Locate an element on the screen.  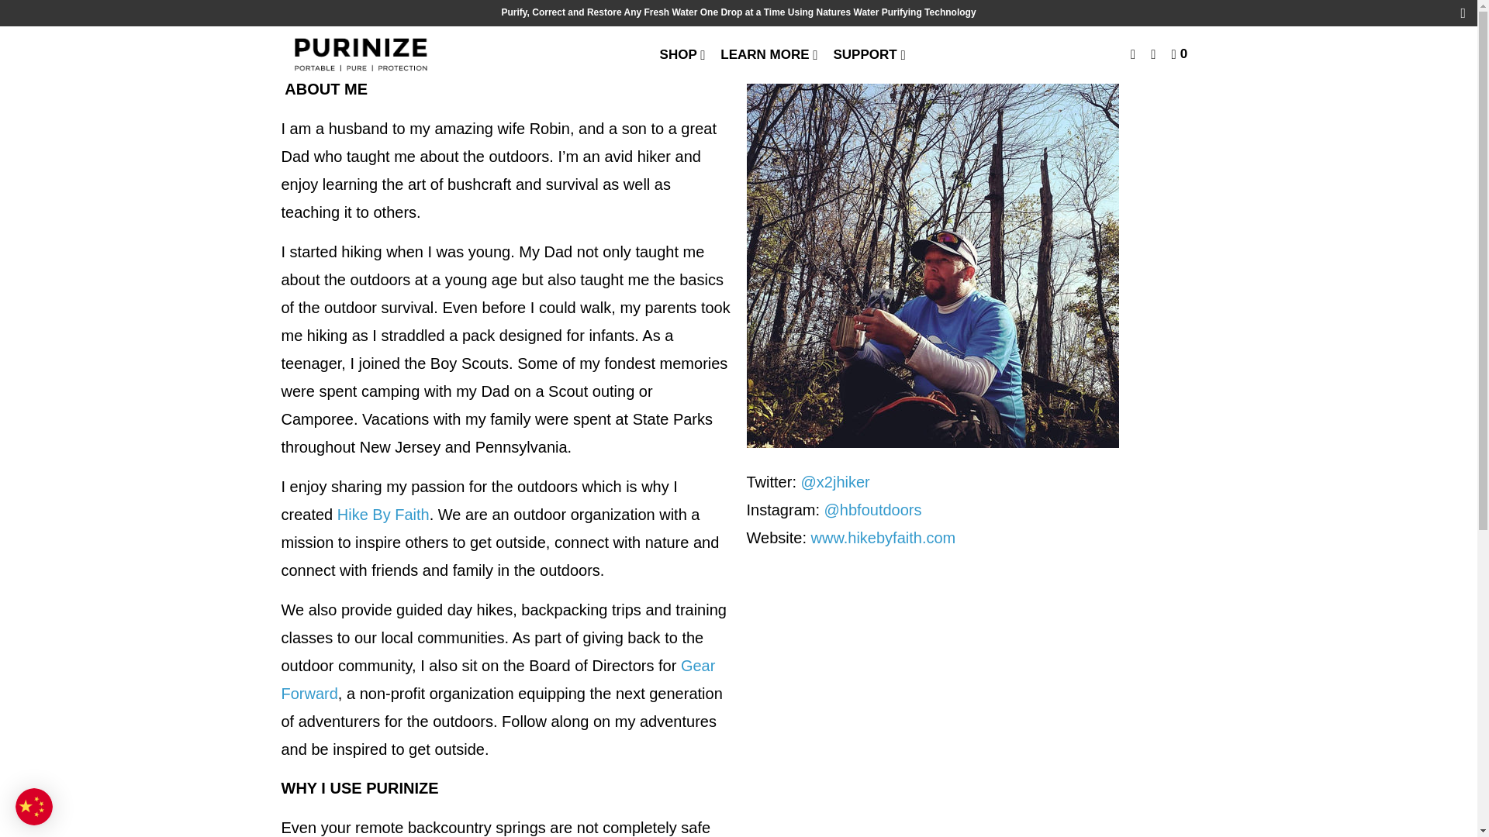
PURINIZE is located at coordinates (360, 55).